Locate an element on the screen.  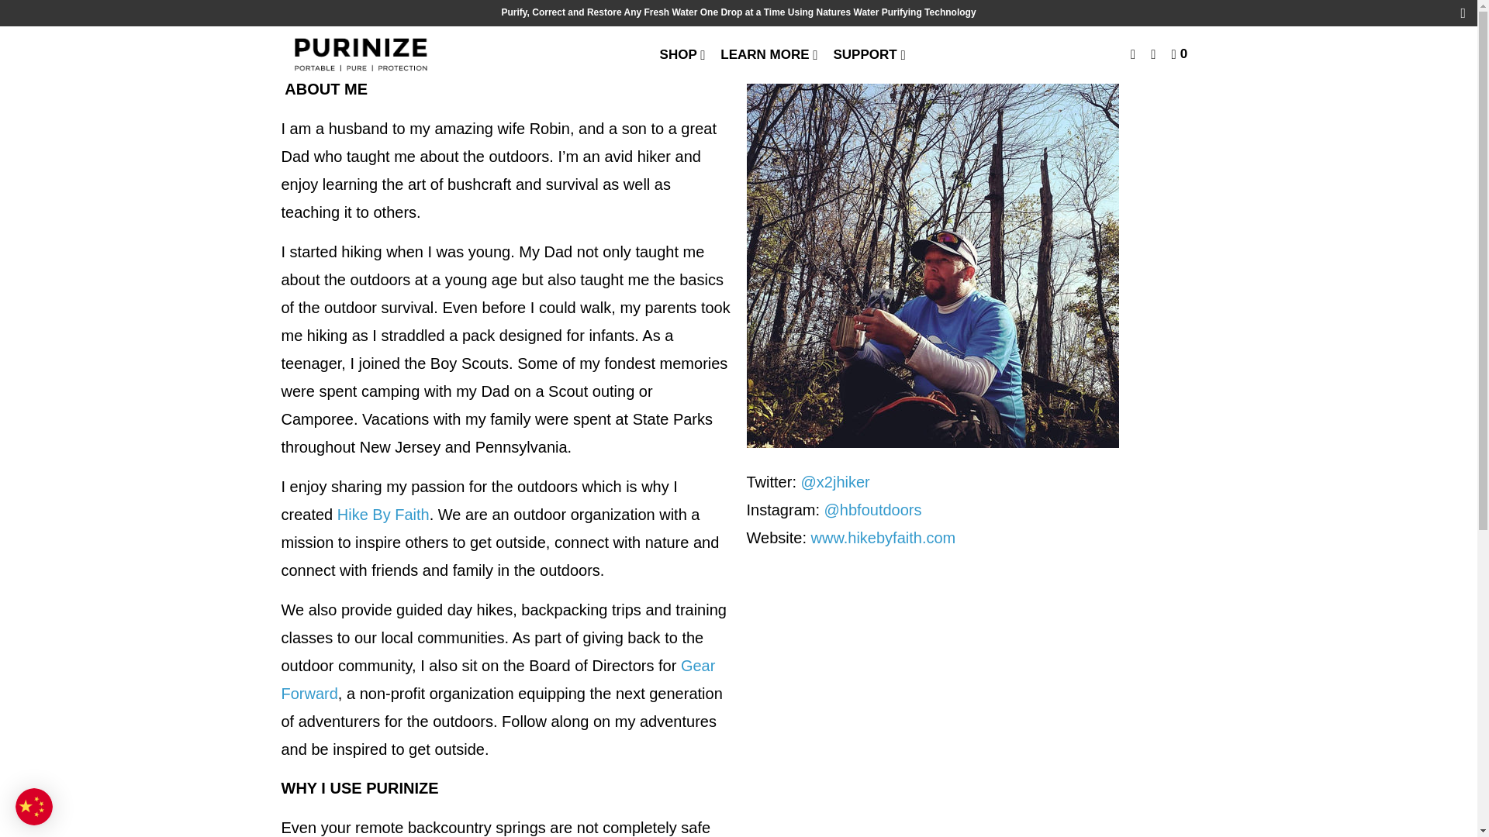
PURINIZE is located at coordinates (360, 55).